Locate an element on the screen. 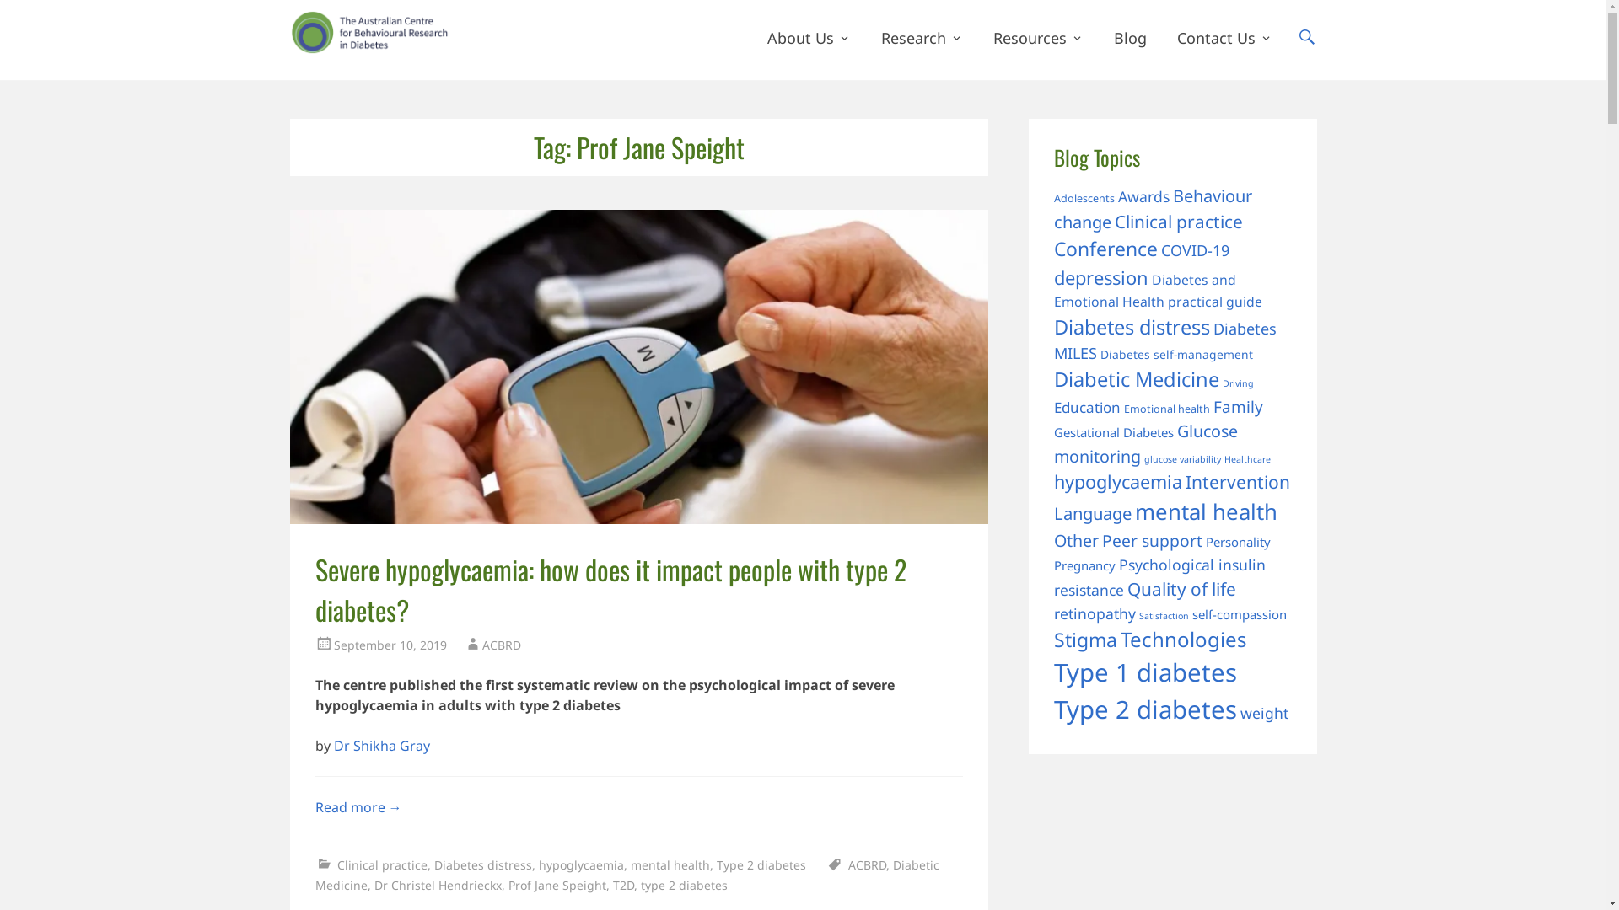  Research is located at coordinates (921, 38).